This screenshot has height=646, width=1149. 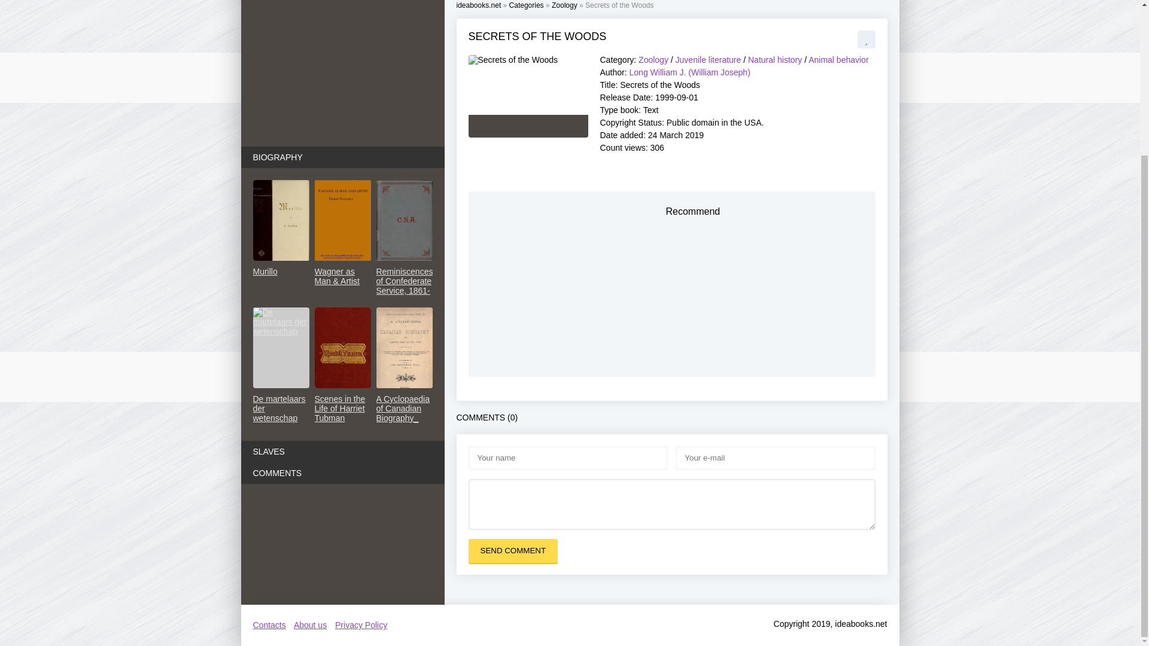 I want to click on ideabooks.net, so click(x=479, y=5).